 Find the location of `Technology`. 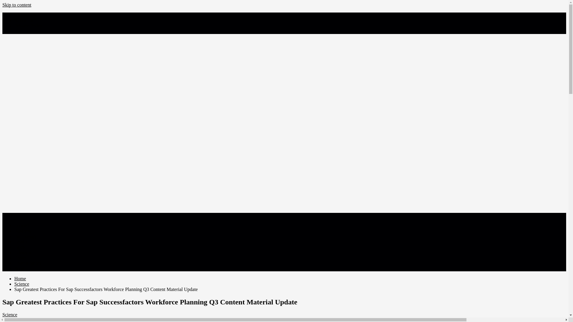

Technology is located at coordinates (25, 236).